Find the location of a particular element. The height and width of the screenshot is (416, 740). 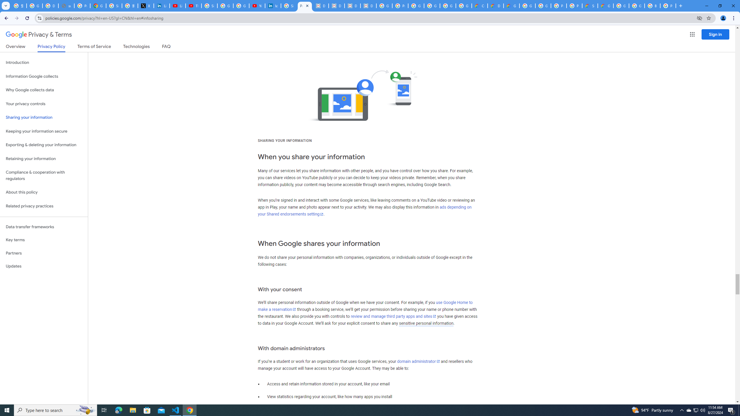

LinkedIn - YouTube is located at coordinates (177, 6).